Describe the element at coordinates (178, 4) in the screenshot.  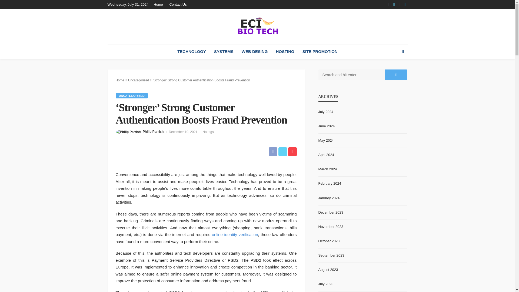
I see `Contact Us` at that location.